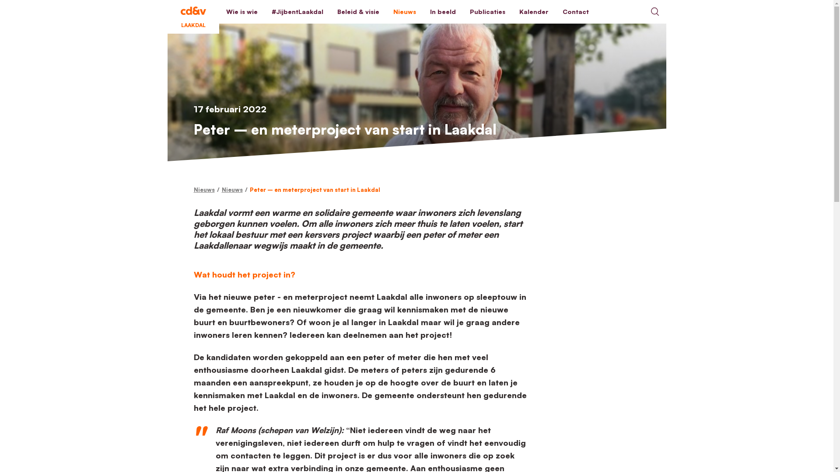 The image size is (840, 472). I want to click on Search, so click(654, 11).